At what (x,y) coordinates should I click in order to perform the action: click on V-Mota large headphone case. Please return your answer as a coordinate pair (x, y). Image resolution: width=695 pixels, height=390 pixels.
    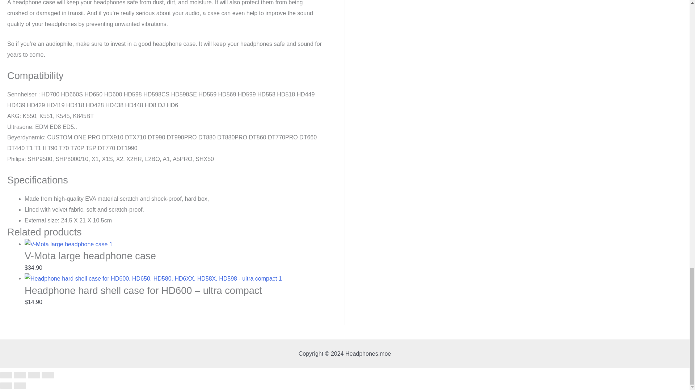
    Looking at the image, I should click on (174, 260).